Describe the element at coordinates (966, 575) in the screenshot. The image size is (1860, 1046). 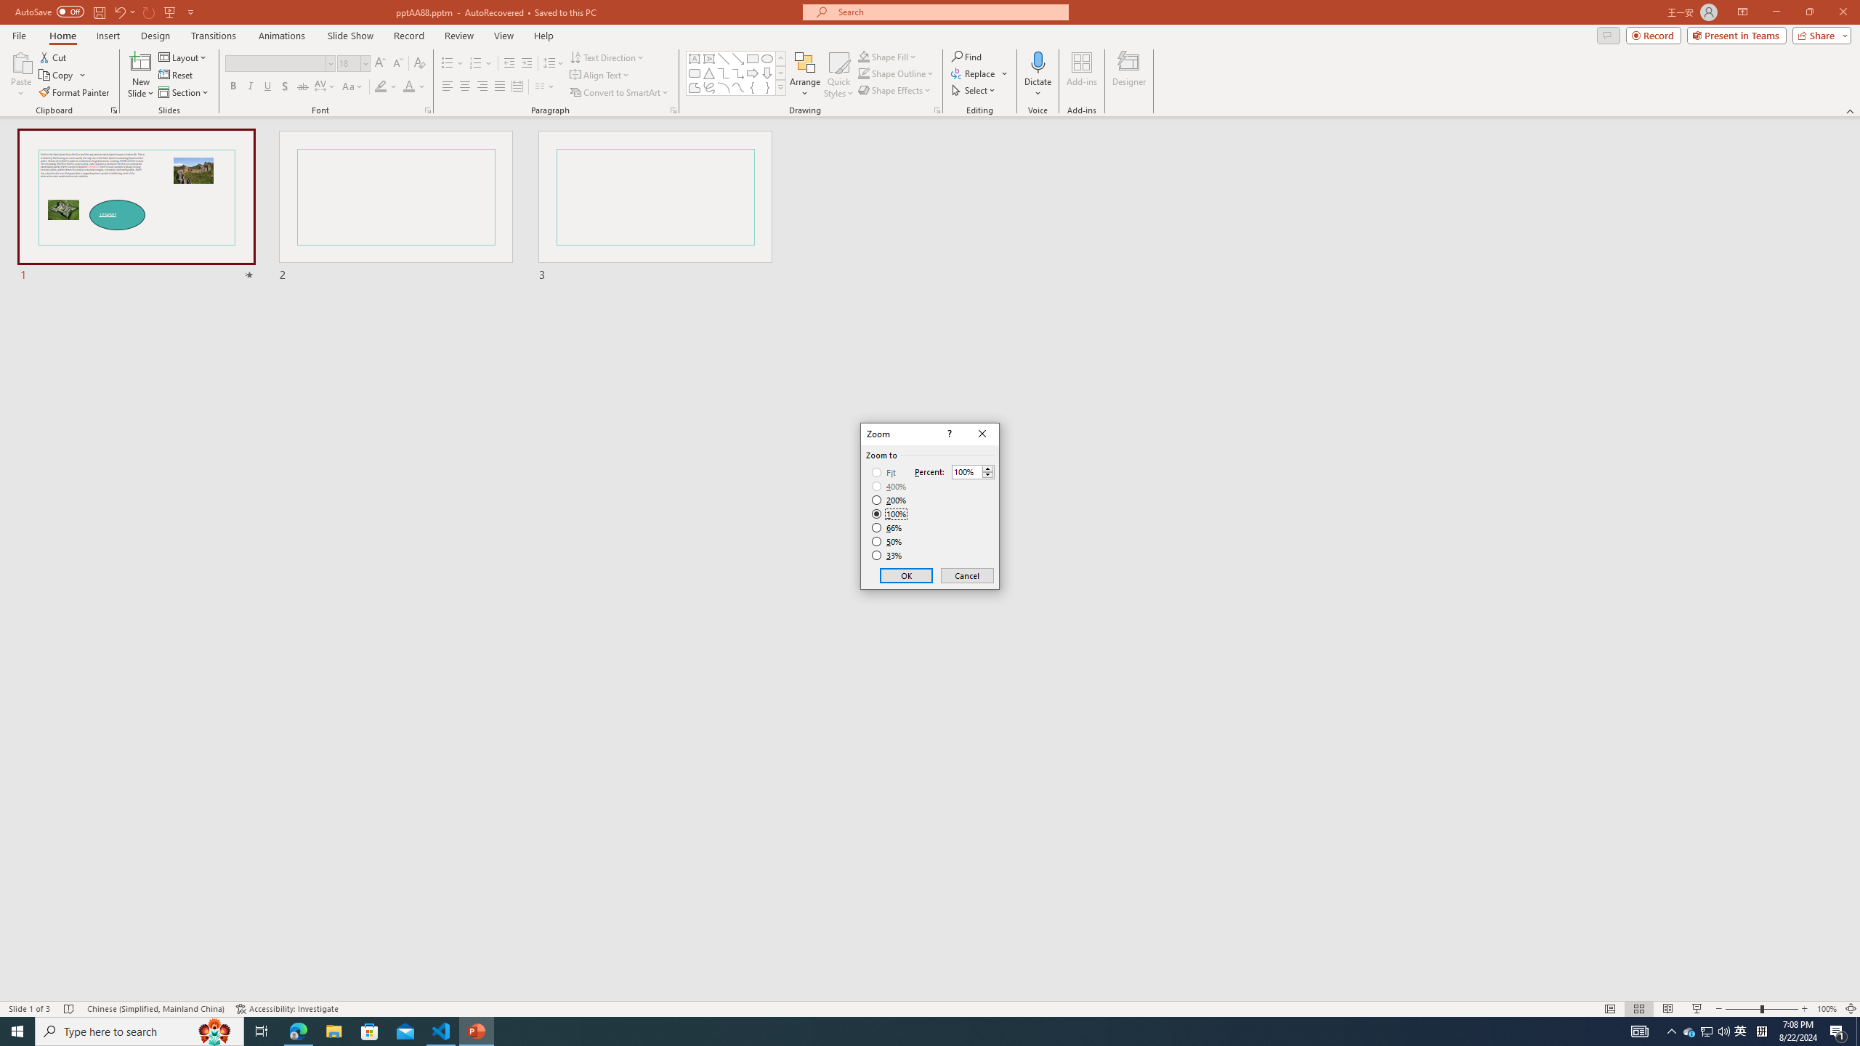
I see `Cancel` at that location.